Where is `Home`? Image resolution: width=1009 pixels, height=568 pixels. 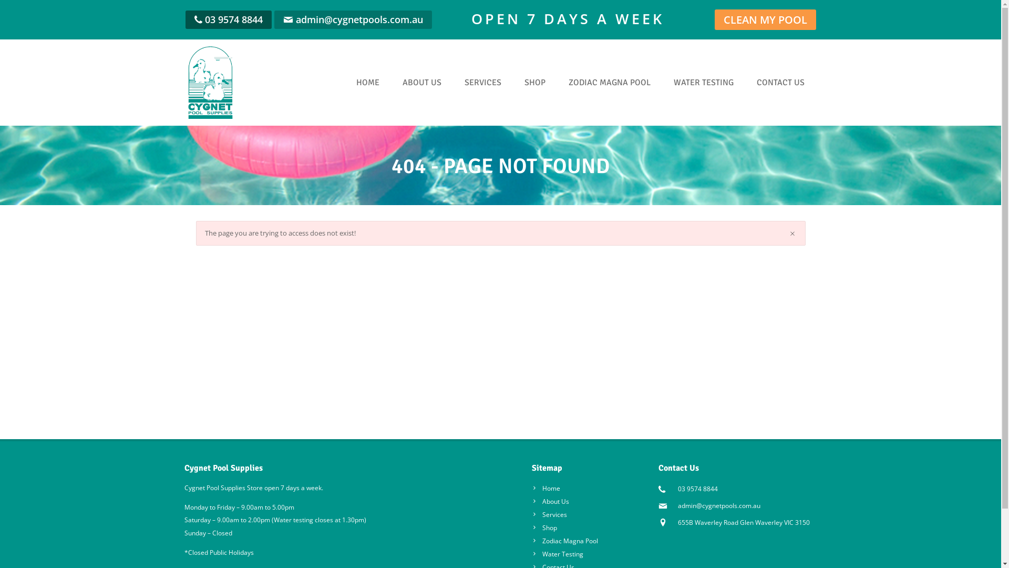
Home is located at coordinates (546, 488).